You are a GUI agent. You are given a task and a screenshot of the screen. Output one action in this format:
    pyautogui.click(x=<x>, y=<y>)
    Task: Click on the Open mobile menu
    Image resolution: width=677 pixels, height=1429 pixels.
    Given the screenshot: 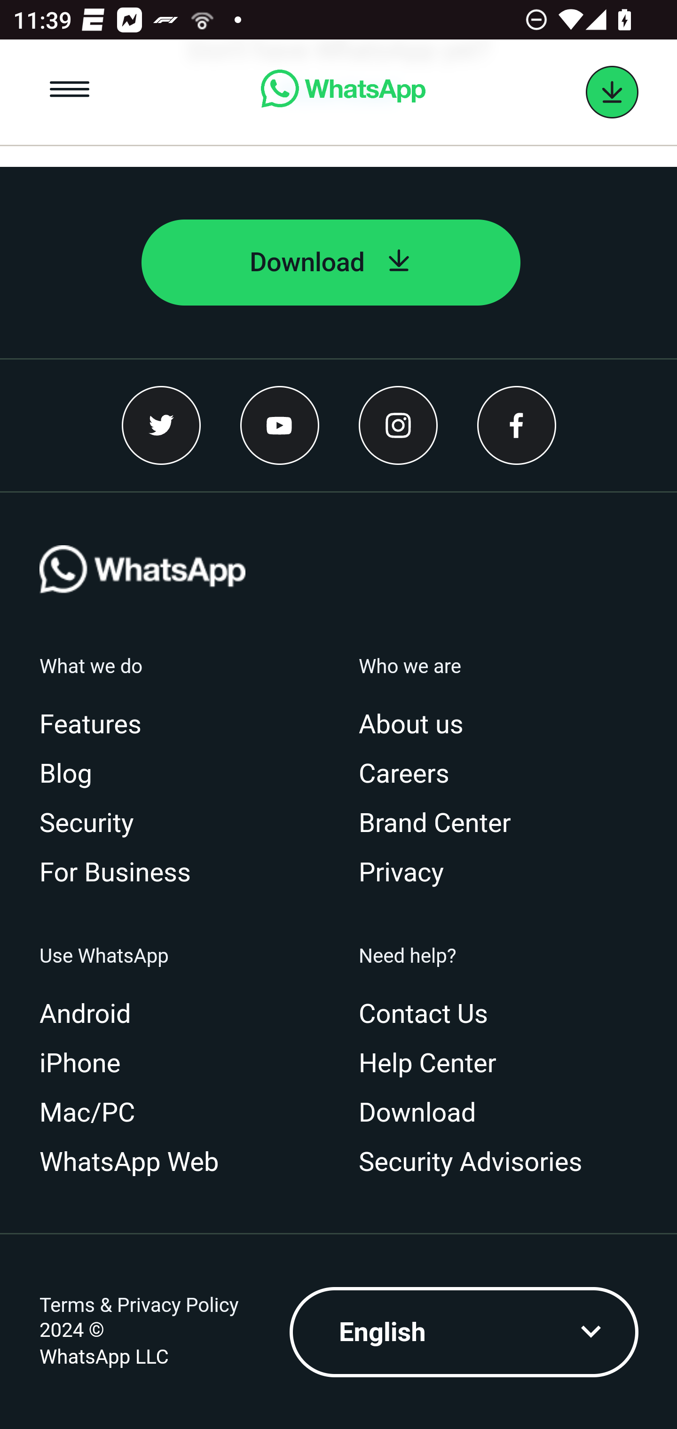 What is the action you would take?
    pyautogui.click(x=71, y=93)
    